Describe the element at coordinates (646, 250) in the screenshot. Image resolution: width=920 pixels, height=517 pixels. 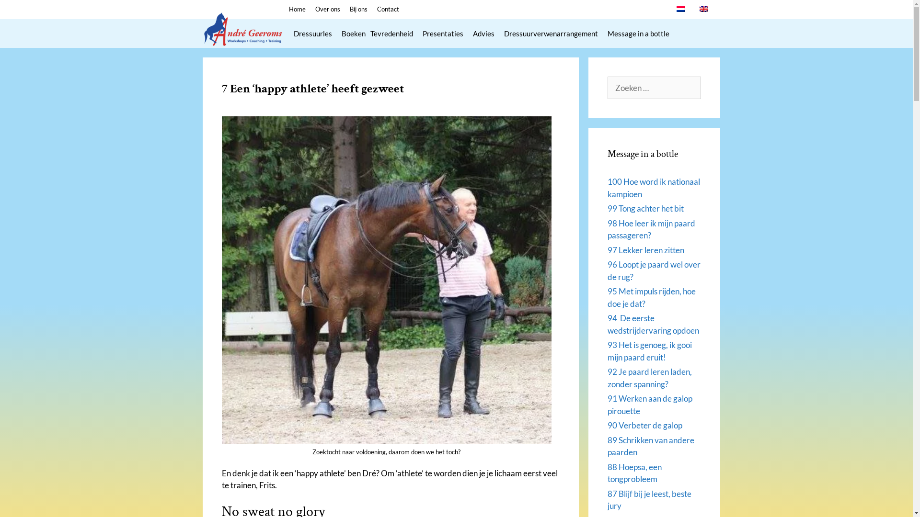
I see `97 Lekker leren zitten` at that location.